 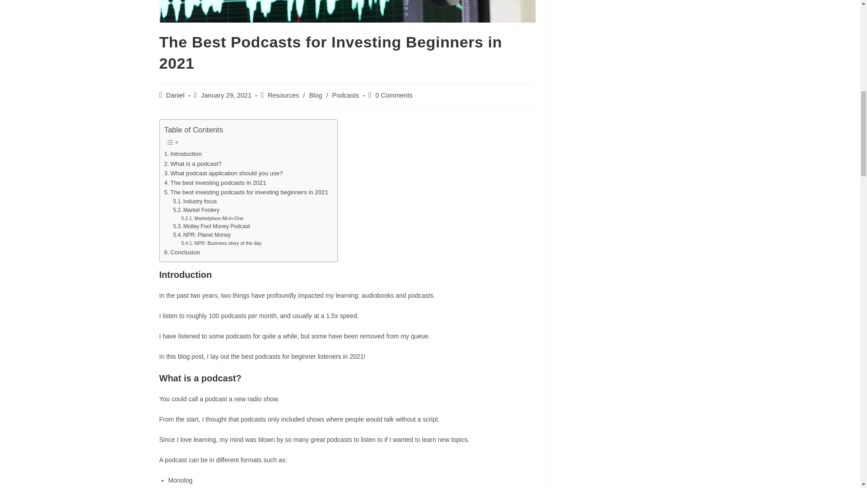 What do you see at coordinates (182, 252) in the screenshot?
I see `Conclusion` at bounding box center [182, 252].